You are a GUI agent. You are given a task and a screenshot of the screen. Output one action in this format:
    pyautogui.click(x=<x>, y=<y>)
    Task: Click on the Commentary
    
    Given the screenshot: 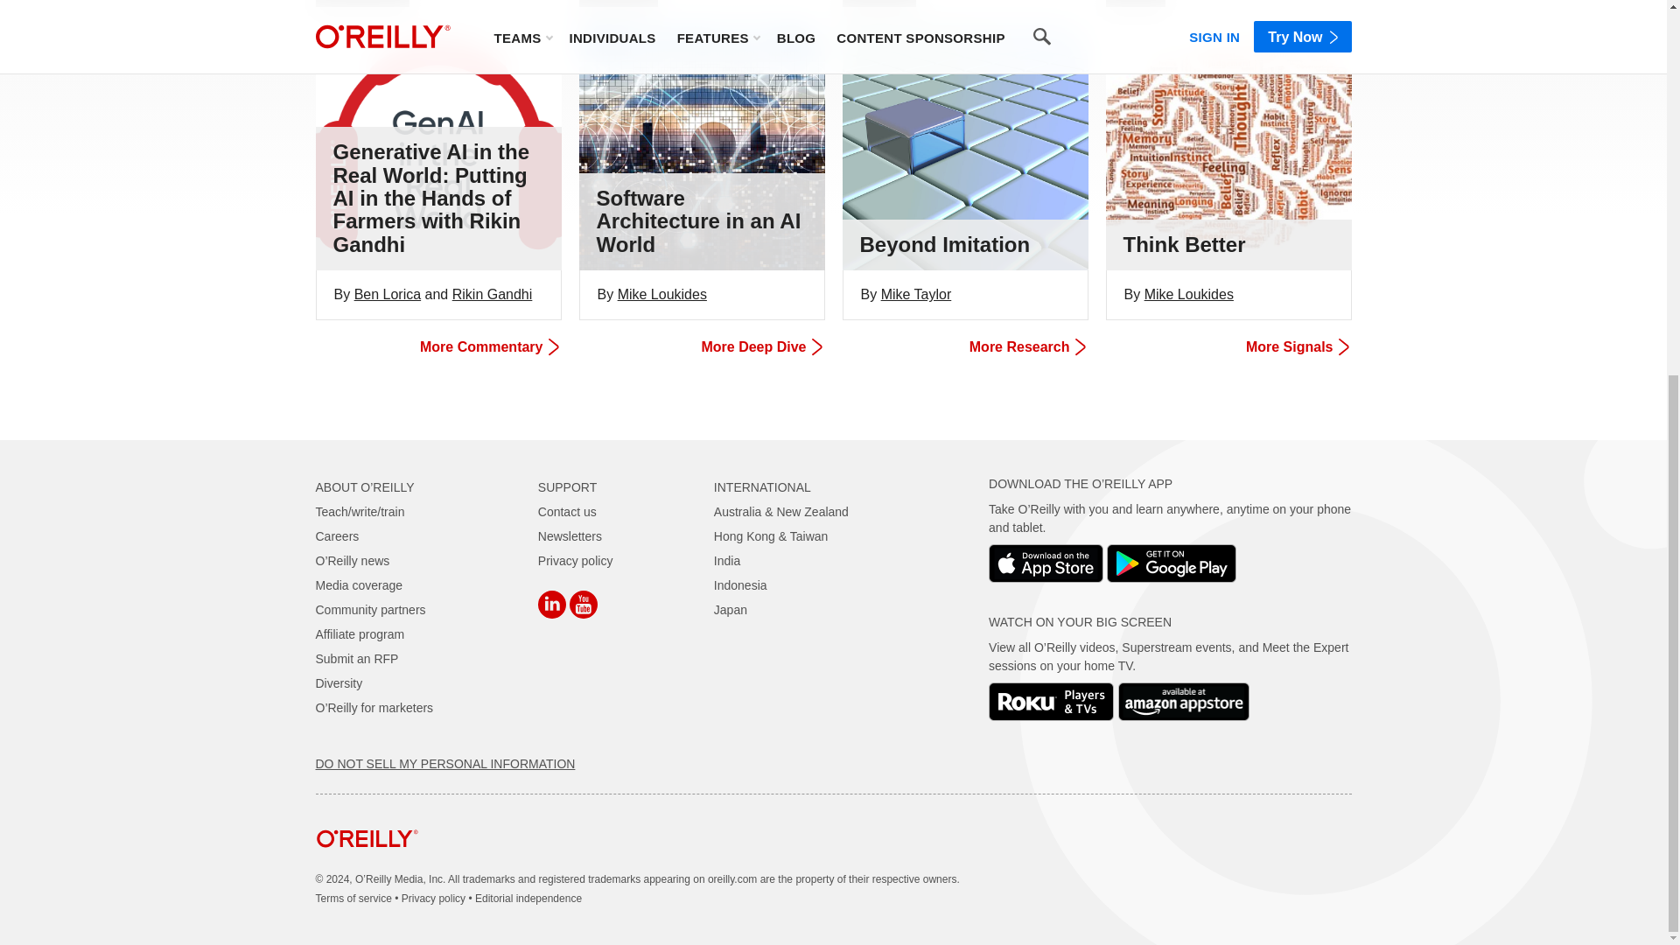 What is the action you would take?
    pyautogui.click(x=362, y=3)
    